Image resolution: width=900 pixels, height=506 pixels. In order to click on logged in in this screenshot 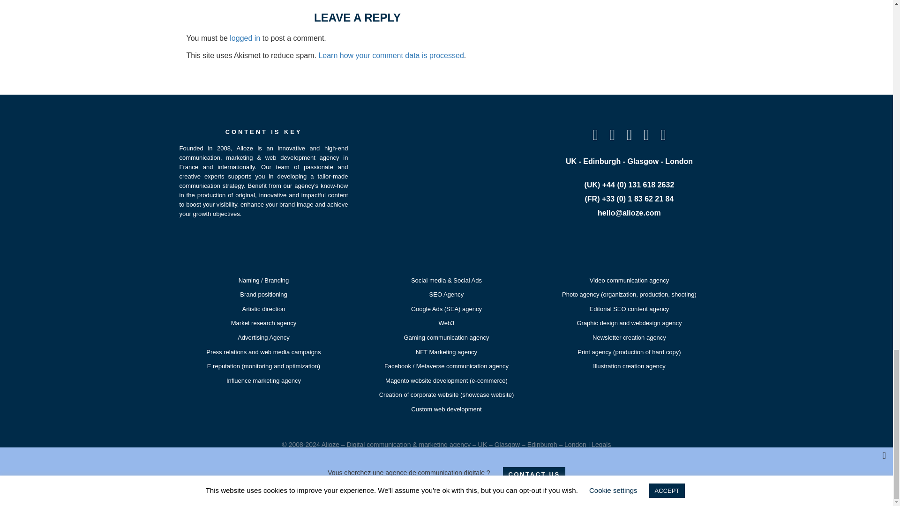, I will do `click(245, 38)`.